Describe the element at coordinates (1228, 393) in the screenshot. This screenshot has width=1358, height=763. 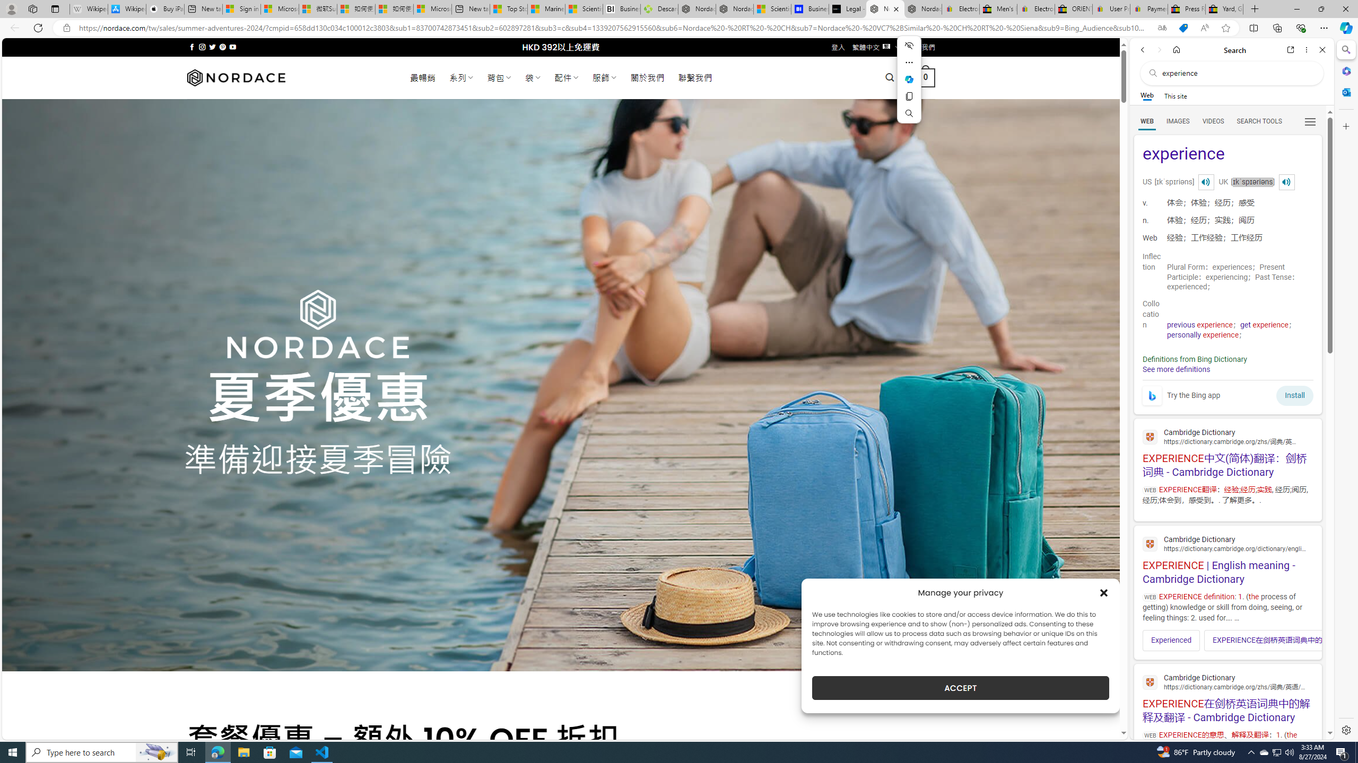
I see `Try the Bing app Install` at that location.